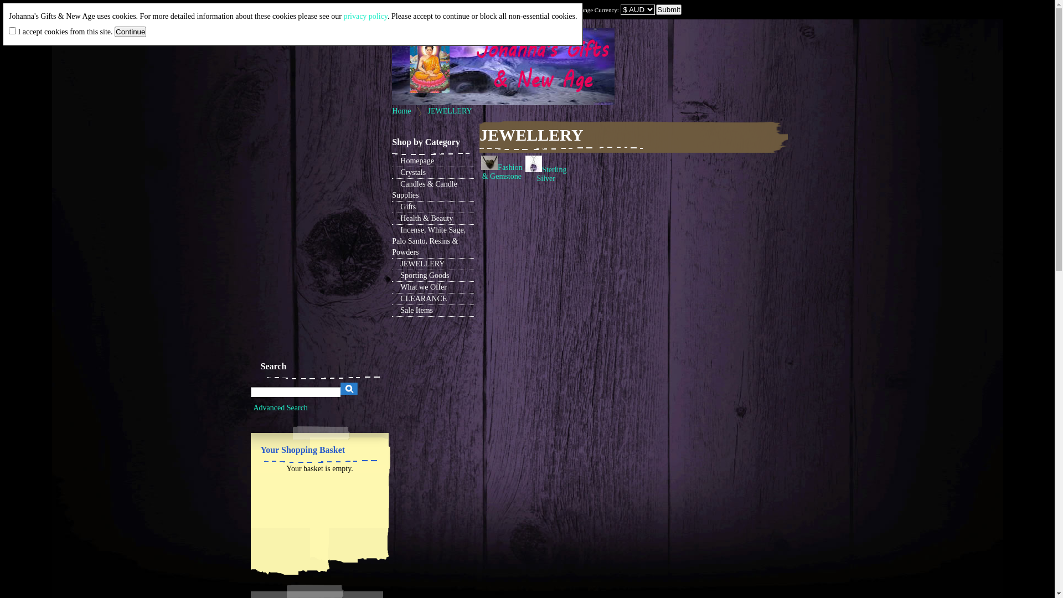 This screenshot has width=1063, height=598. What do you see at coordinates (380, 30) in the screenshot?
I see `Submit` at bounding box center [380, 30].